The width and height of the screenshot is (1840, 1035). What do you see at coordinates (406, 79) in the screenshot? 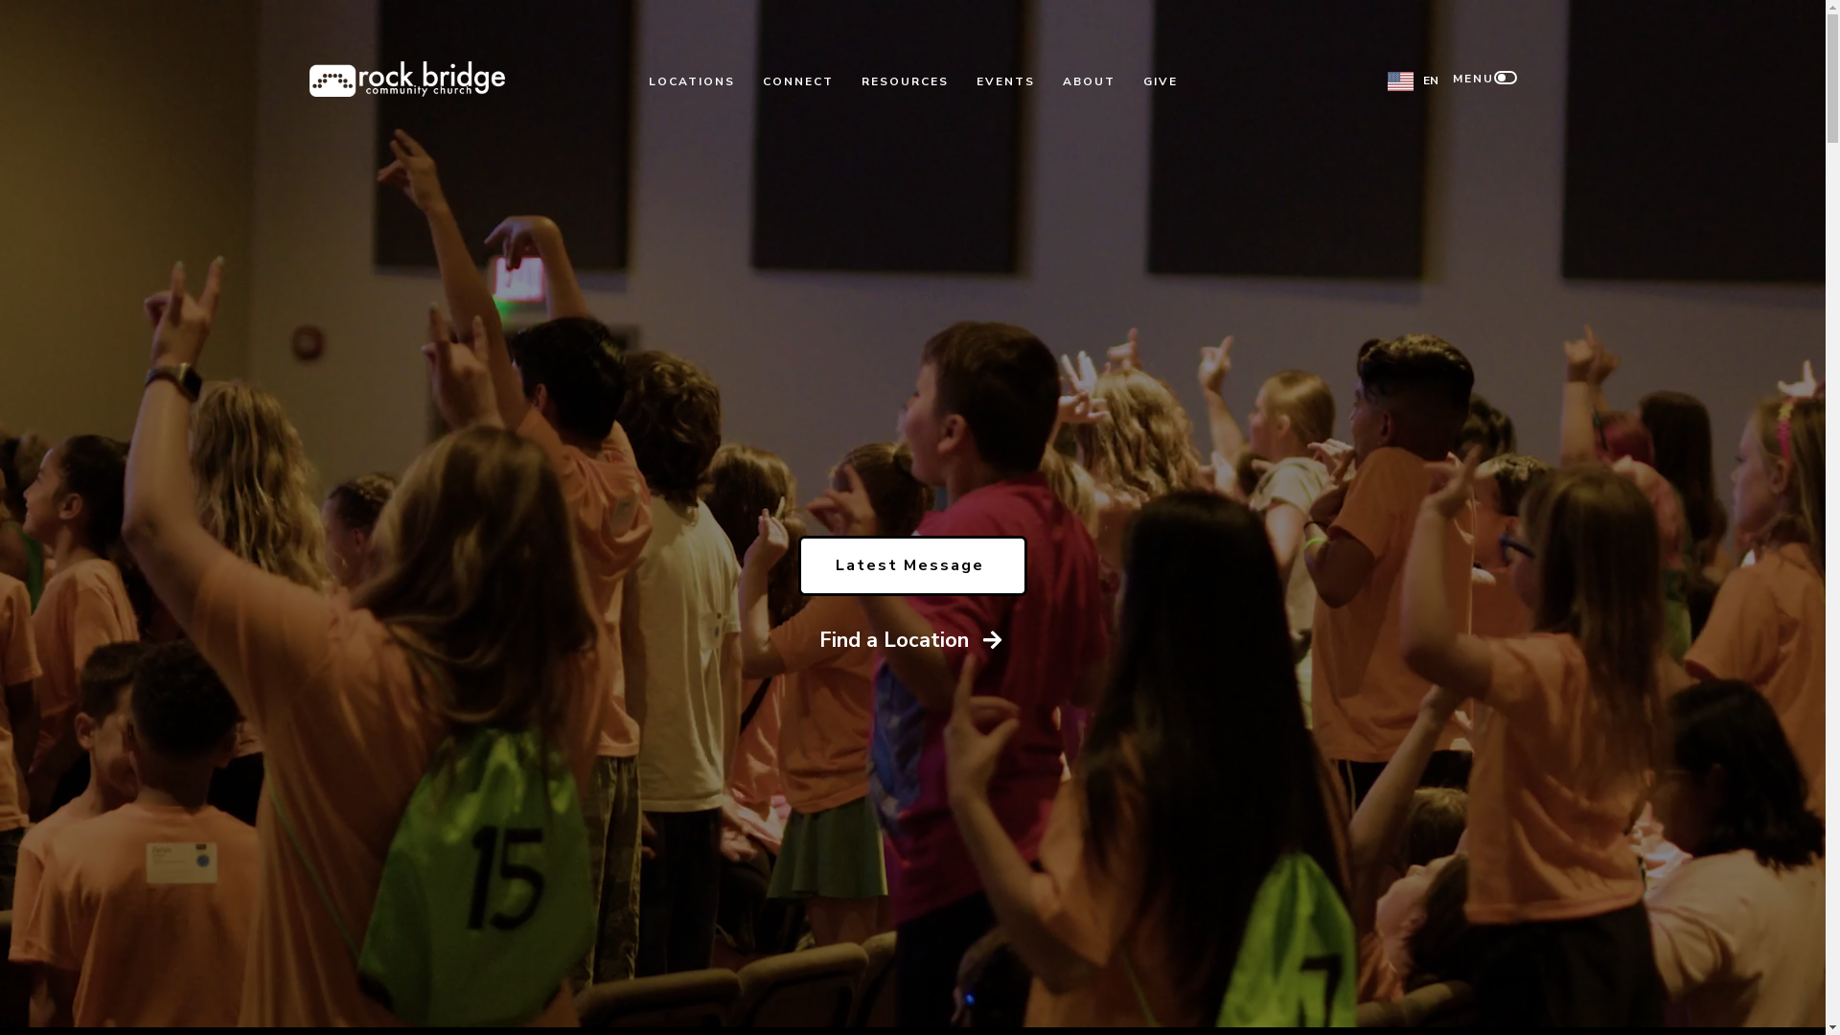
I see `RBCC-Full-Logo-Horizontal-White` at bounding box center [406, 79].